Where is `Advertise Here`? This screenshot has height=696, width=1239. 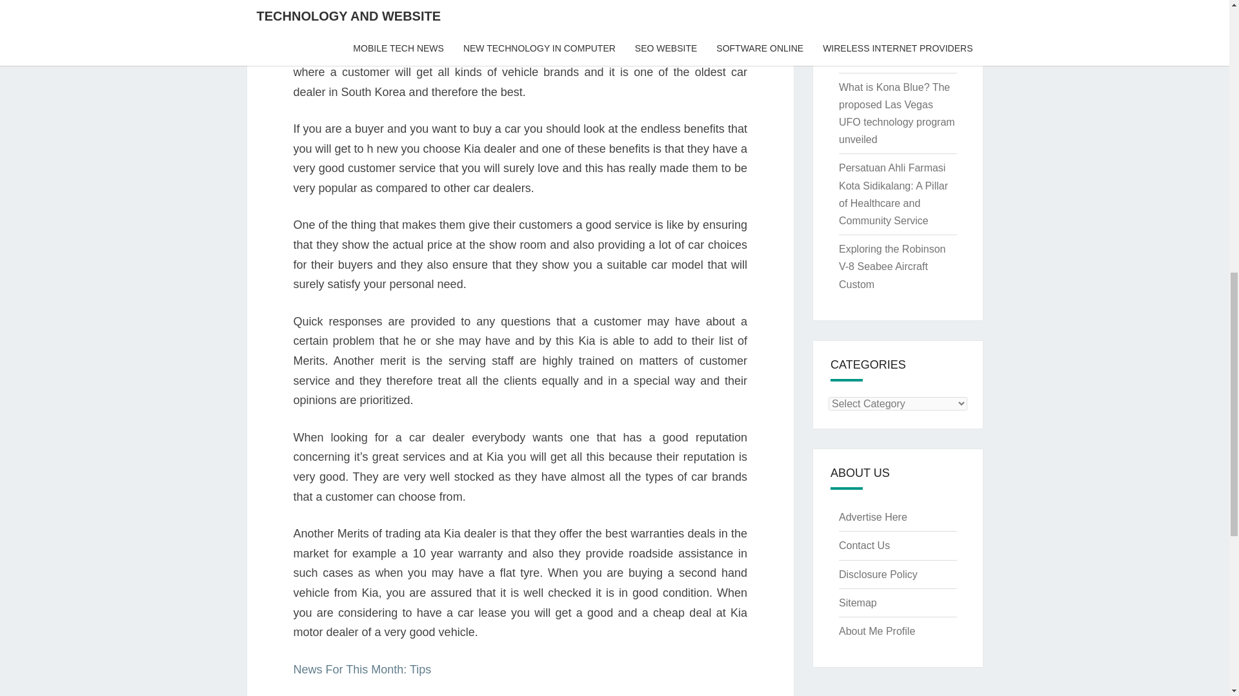
Advertise Here is located at coordinates (872, 517).